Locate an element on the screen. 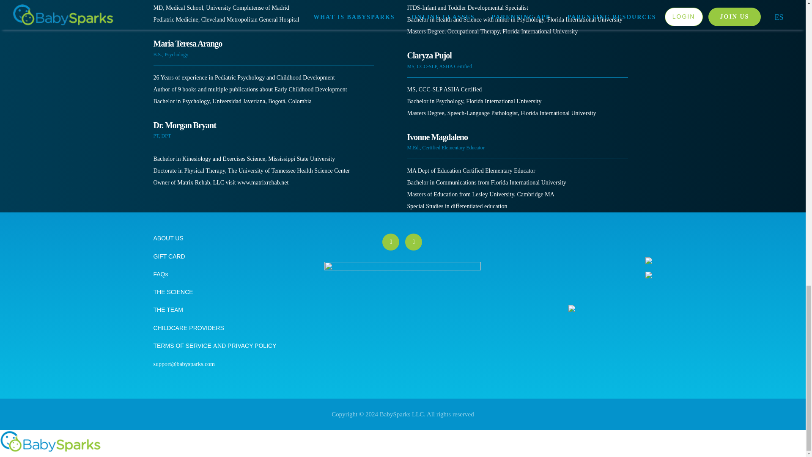 This screenshot has height=457, width=812. GIFT CARD is located at coordinates (169, 256).